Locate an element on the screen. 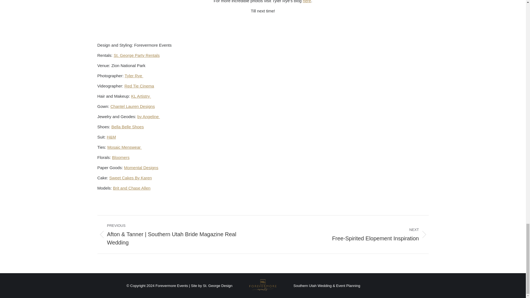 This screenshot has height=298, width=530. Chantel Lauren Designs is located at coordinates (132, 106).